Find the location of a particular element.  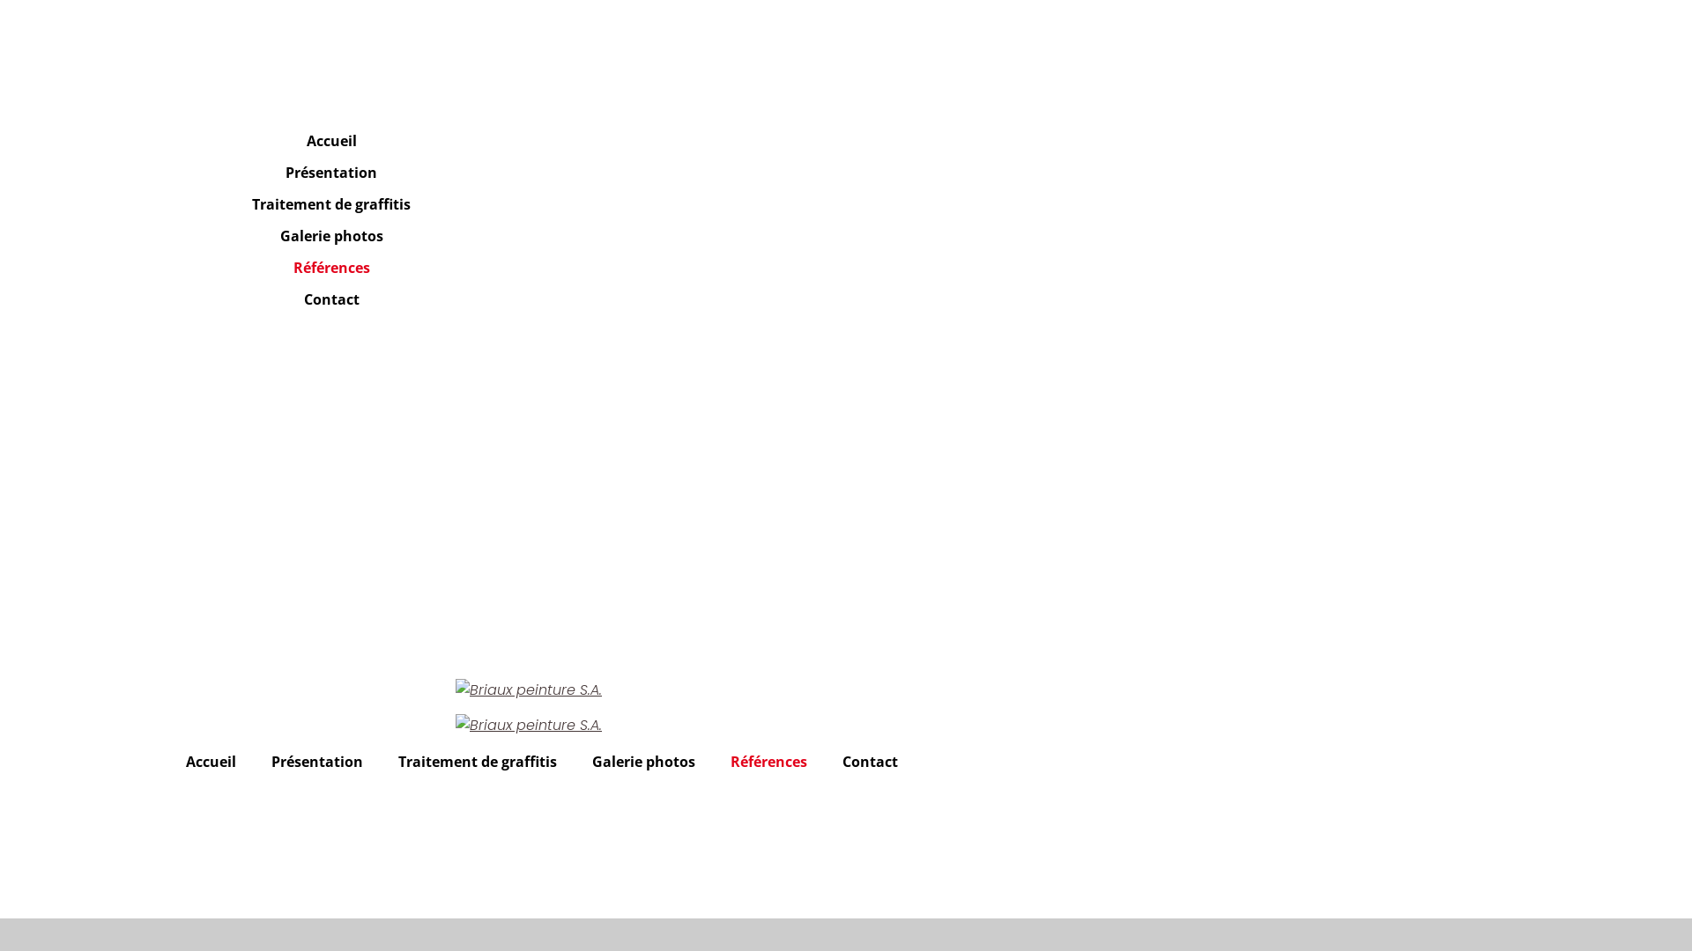

Contact is located at coordinates (871, 762).